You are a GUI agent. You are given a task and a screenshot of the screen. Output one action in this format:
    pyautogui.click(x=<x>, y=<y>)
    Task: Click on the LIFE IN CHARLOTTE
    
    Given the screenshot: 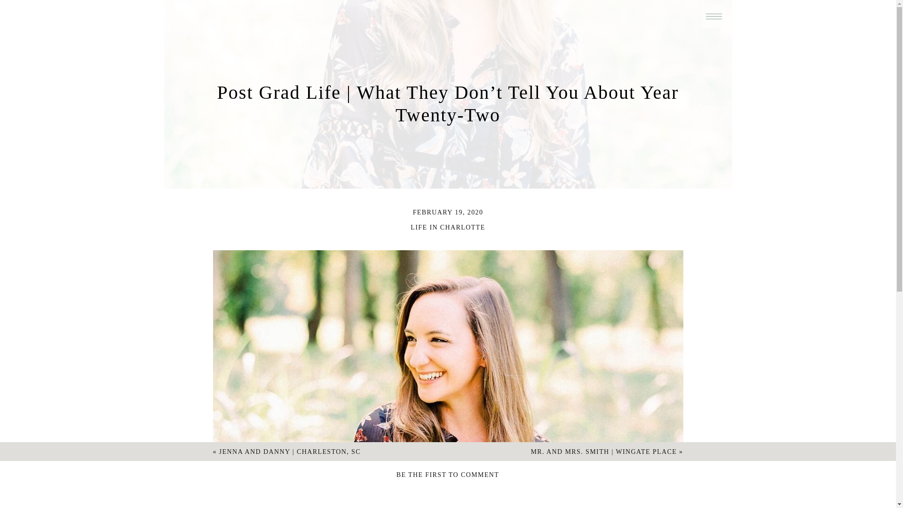 What is the action you would take?
    pyautogui.click(x=448, y=228)
    